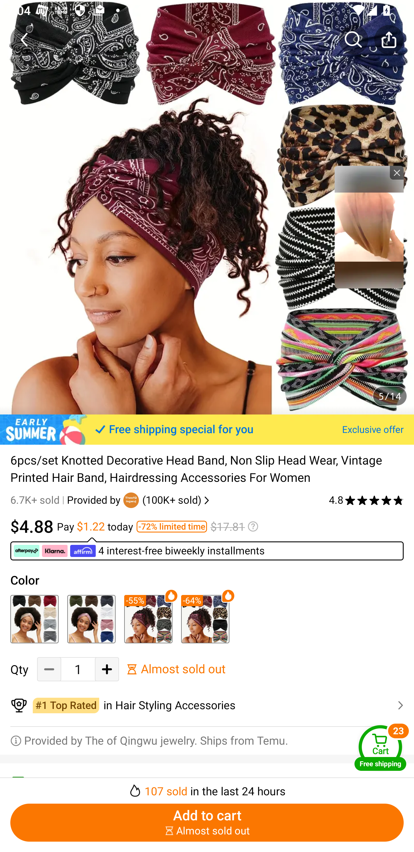  Describe the element at coordinates (207, 549) in the screenshot. I see `￼ ￼ ￼ 4 interest-free biweekly installments` at that location.